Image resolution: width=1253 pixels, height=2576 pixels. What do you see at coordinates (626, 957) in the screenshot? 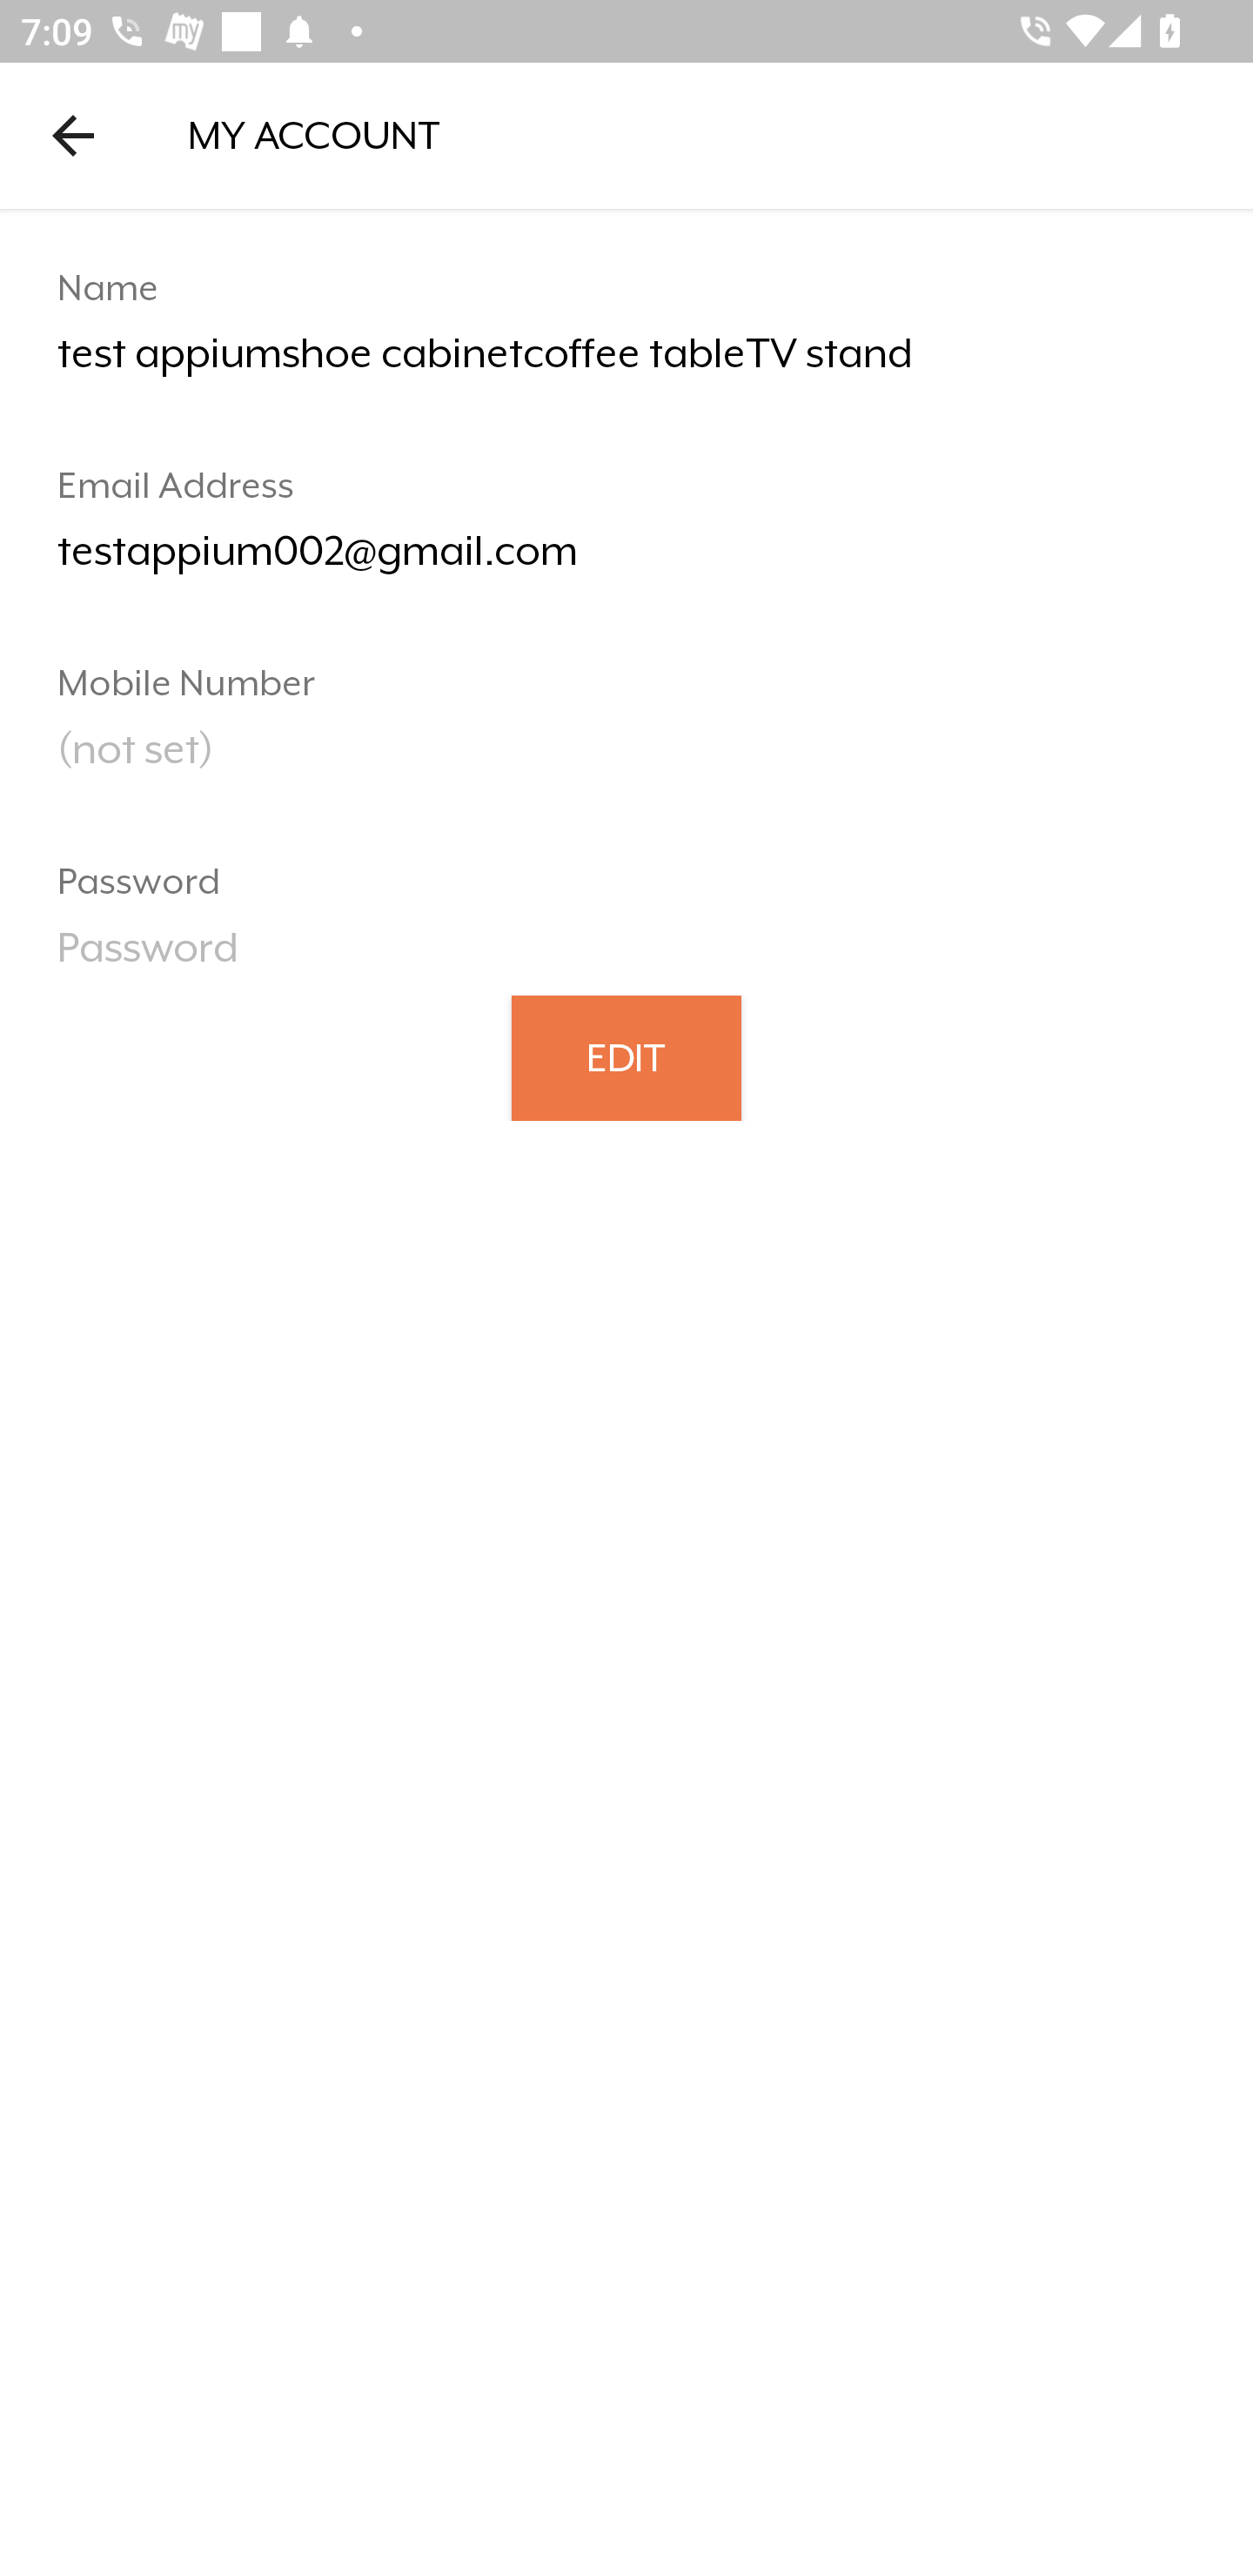
I see `Password` at bounding box center [626, 957].